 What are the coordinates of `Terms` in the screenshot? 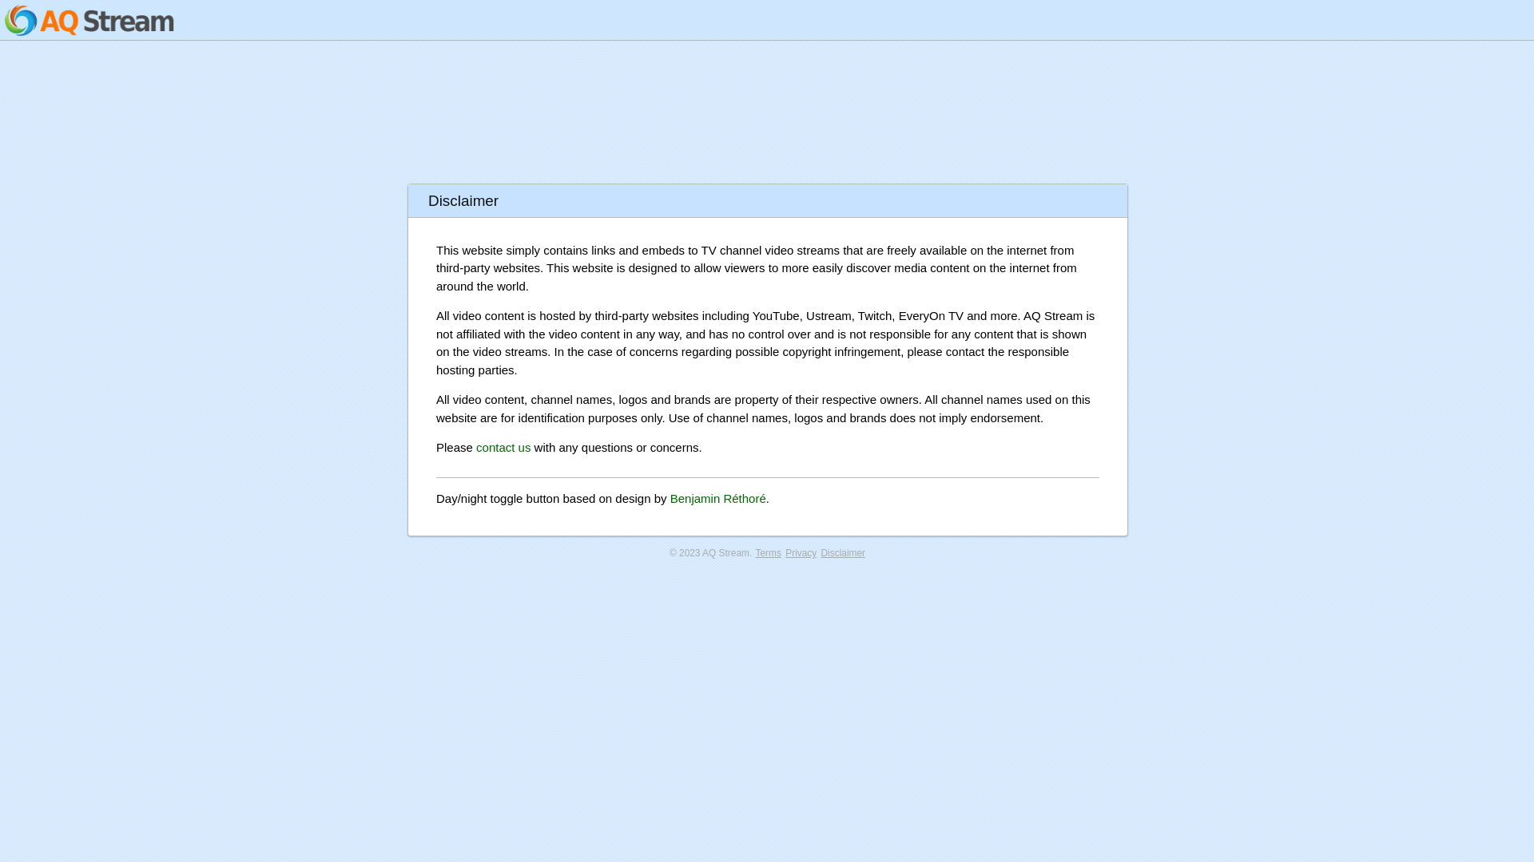 It's located at (769, 552).